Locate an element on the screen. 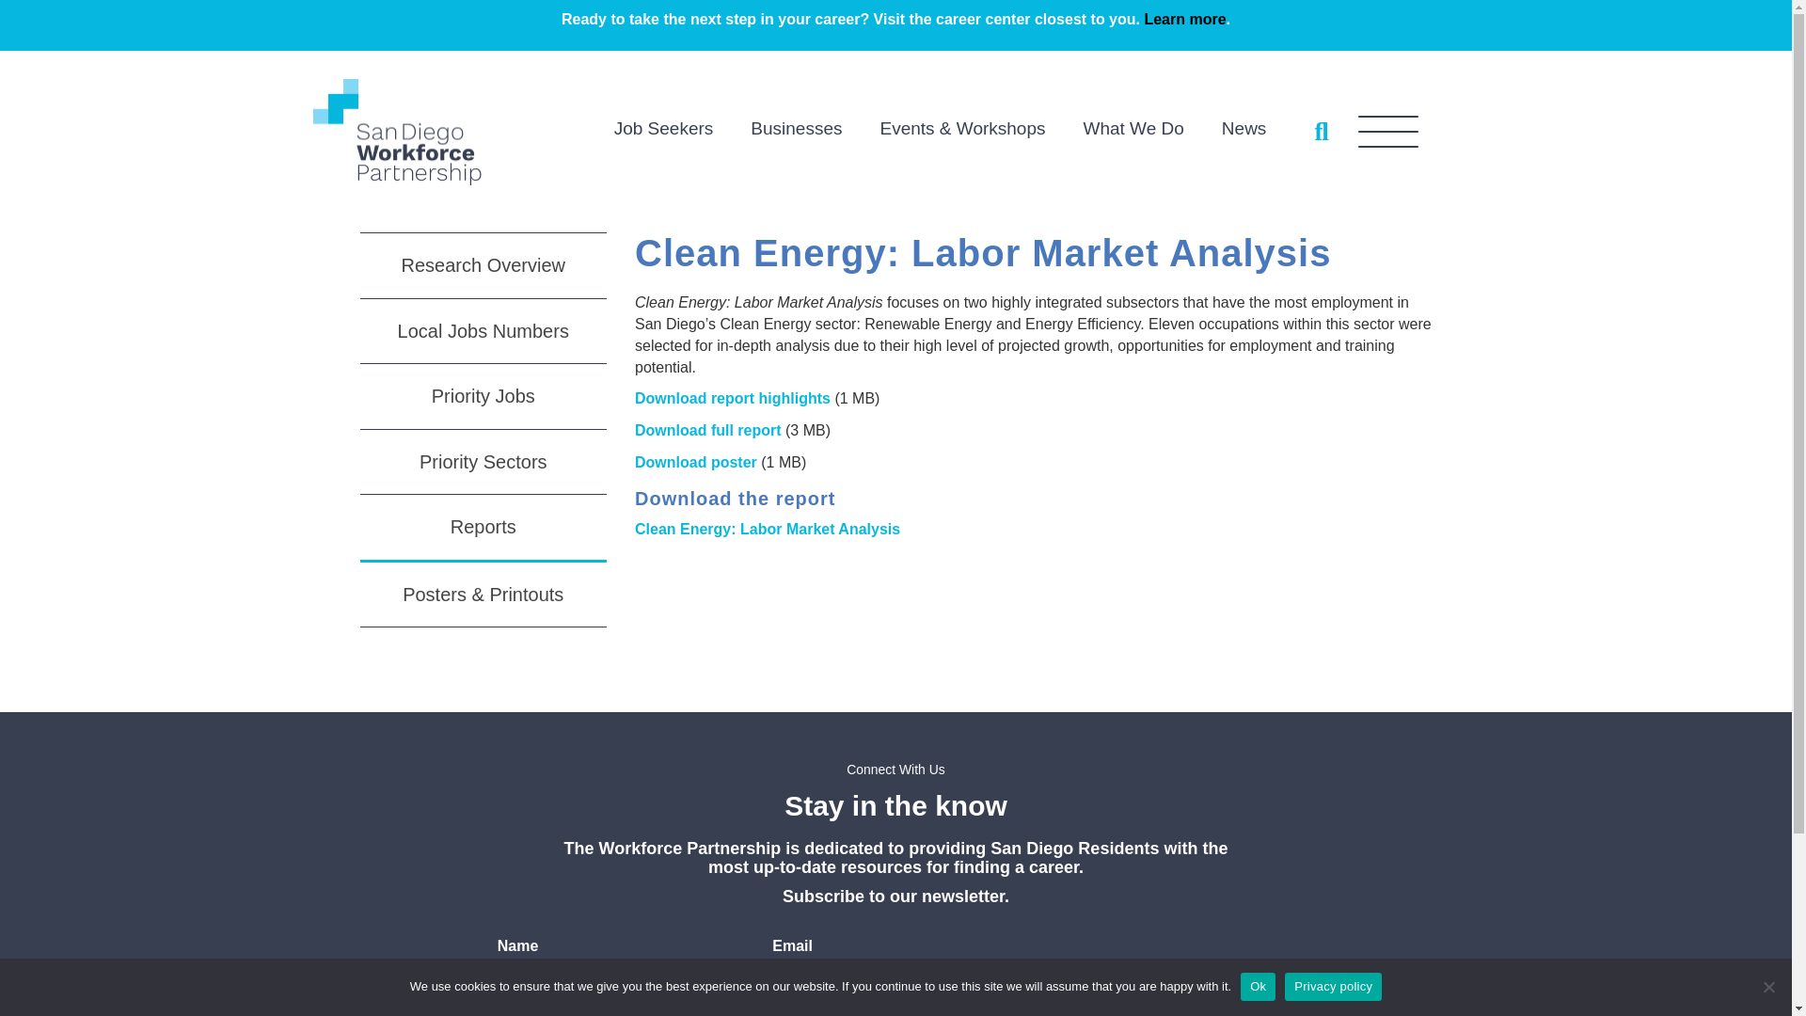  Reports is located at coordinates (483, 529).